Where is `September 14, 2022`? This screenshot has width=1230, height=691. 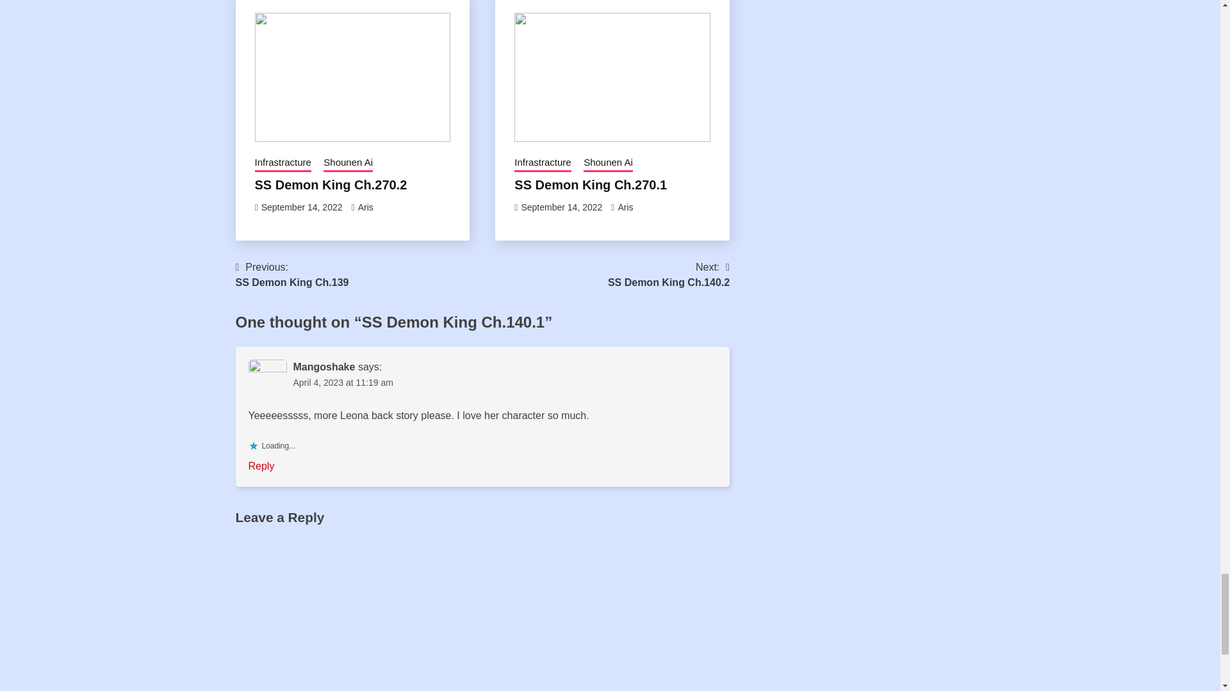 September 14, 2022 is located at coordinates (365, 207).